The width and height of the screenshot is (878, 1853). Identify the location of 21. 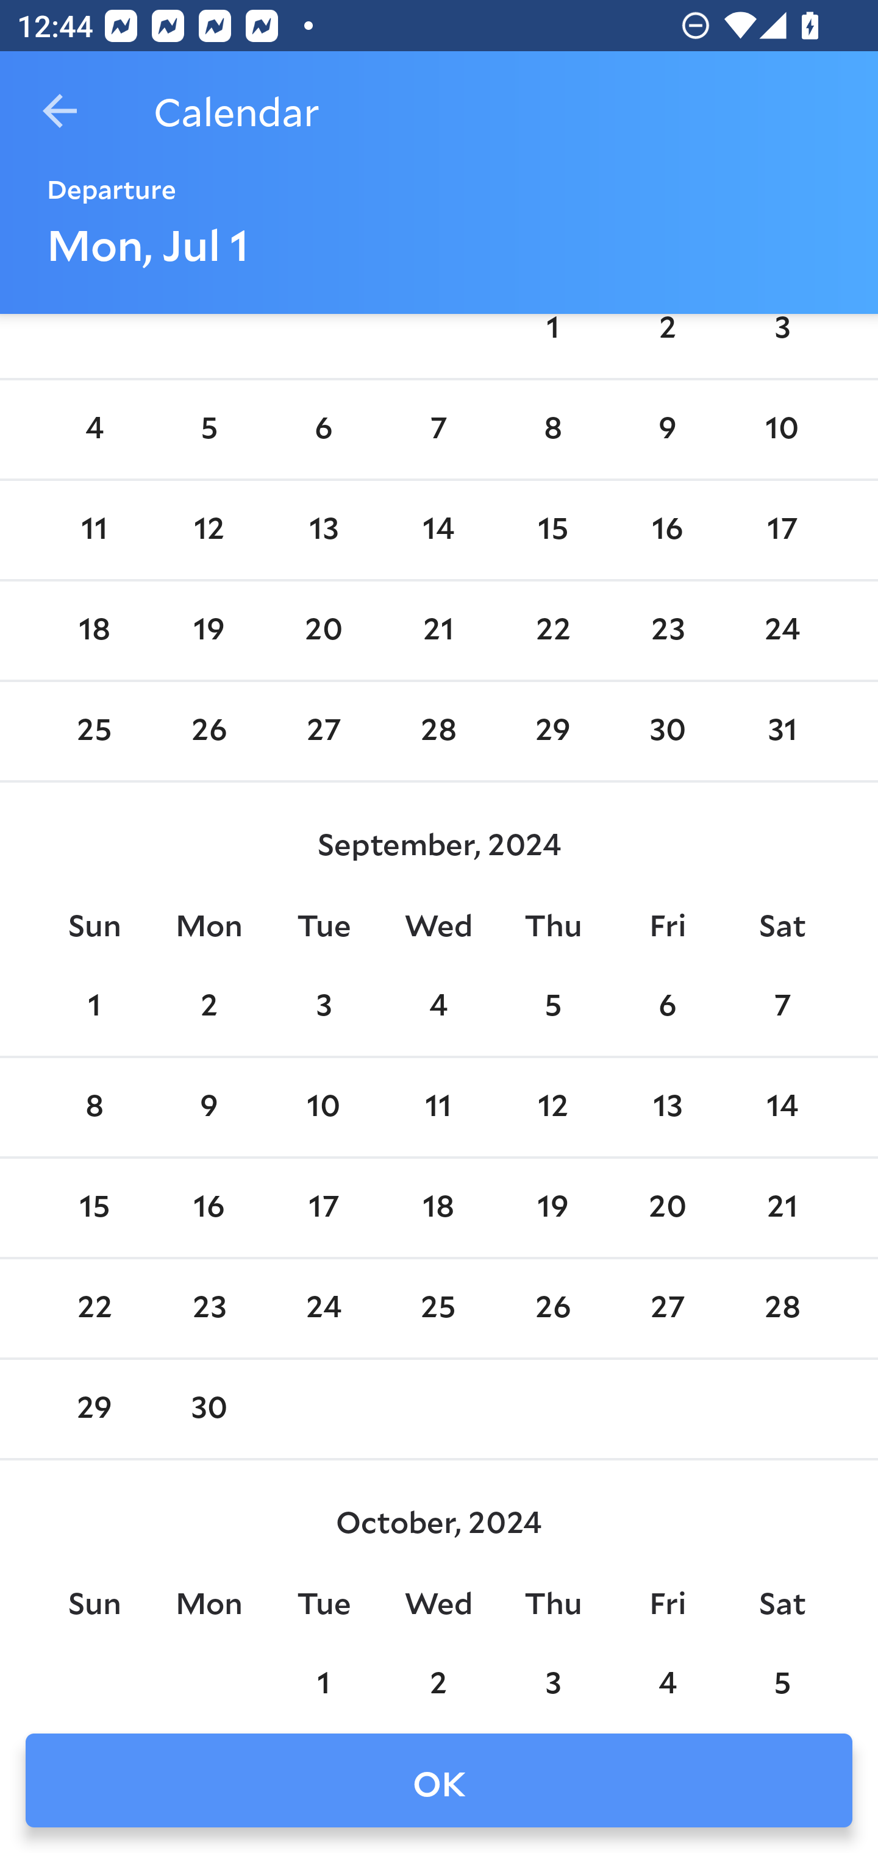
(782, 1208).